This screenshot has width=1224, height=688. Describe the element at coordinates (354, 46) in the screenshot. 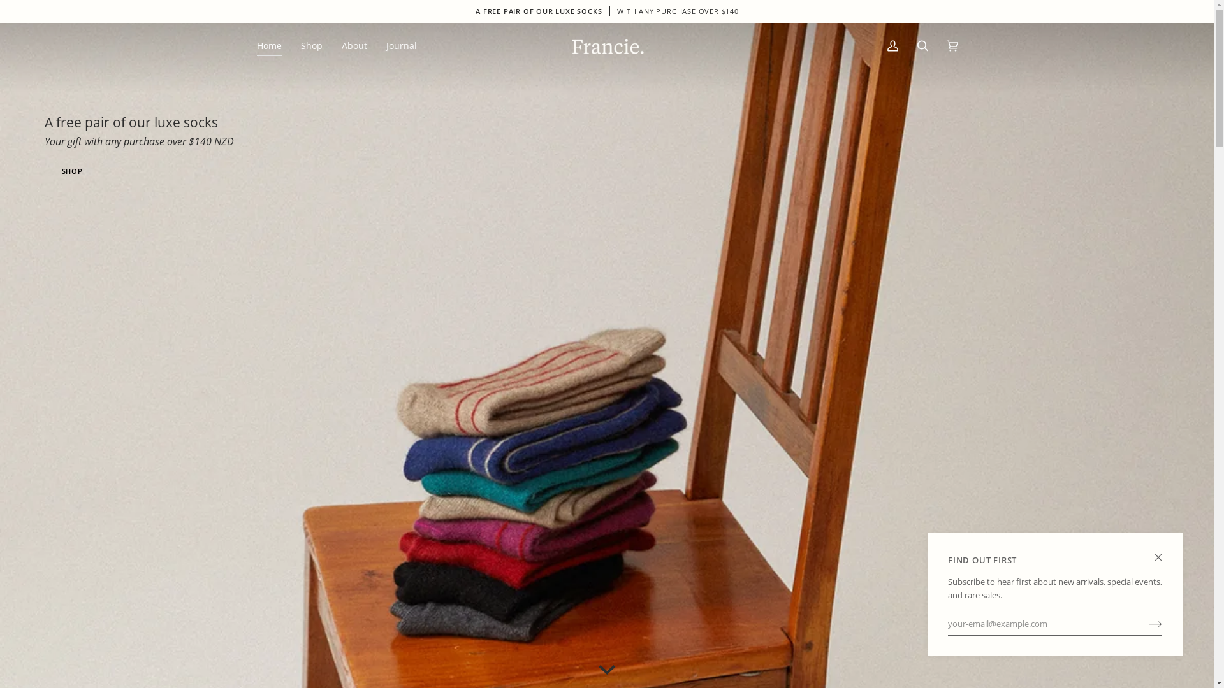

I see `About` at that location.